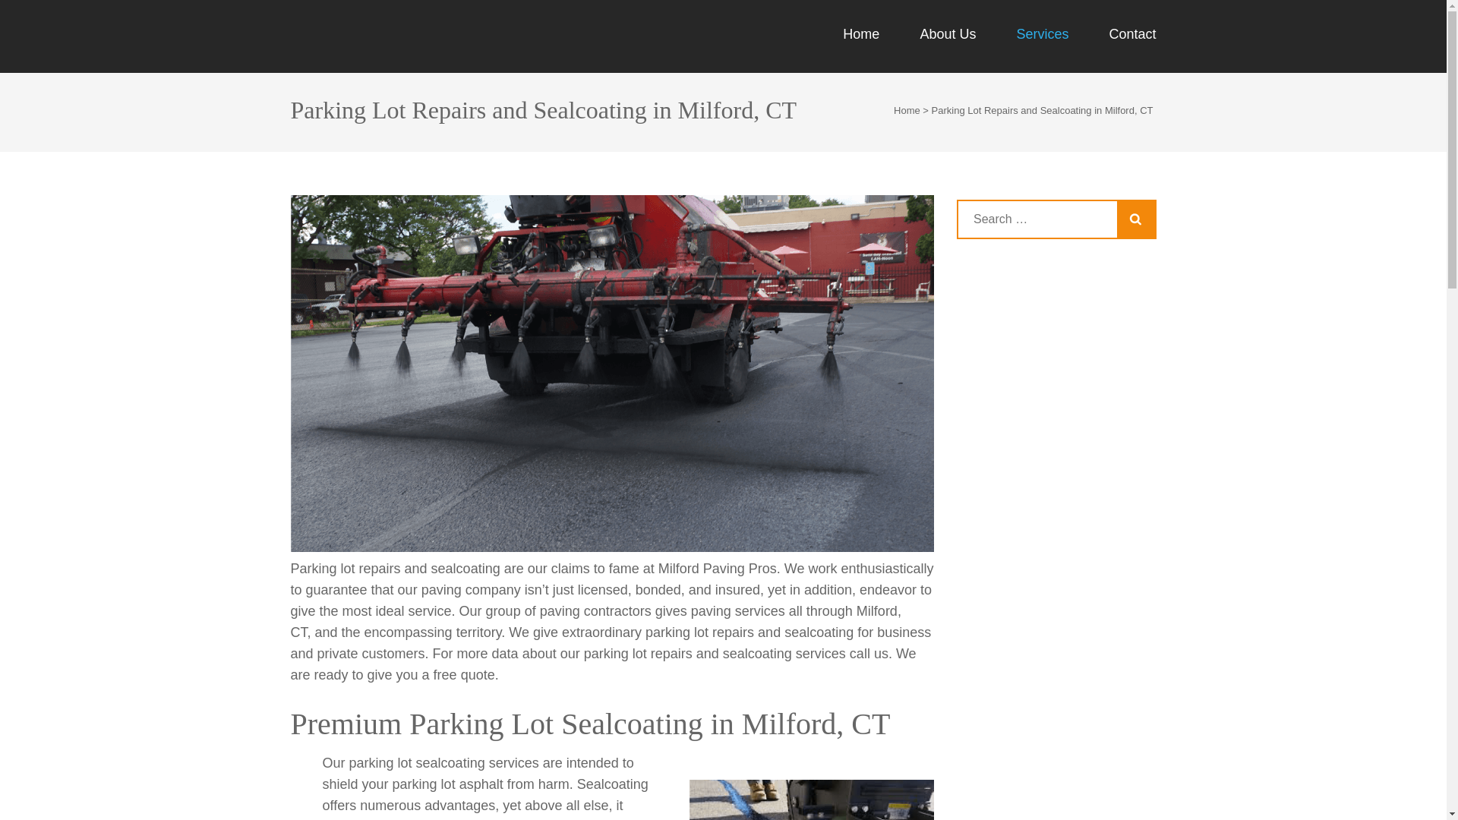 Image resolution: width=1458 pixels, height=820 pixels. What do you see at coordinates (907, 111) in the screenshot?
I see `Home` at bounding box center [907, 111].